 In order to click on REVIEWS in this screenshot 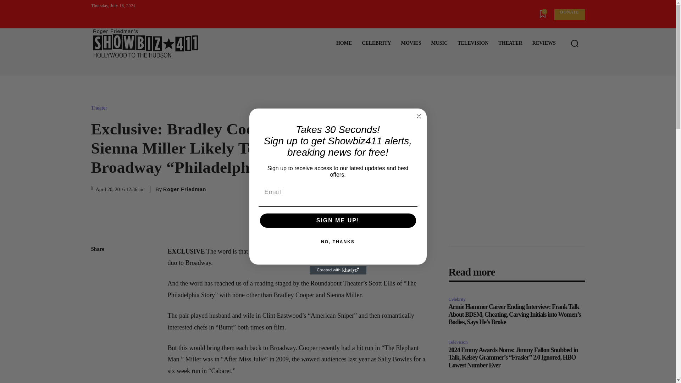, I will do `click(544, 43)`.